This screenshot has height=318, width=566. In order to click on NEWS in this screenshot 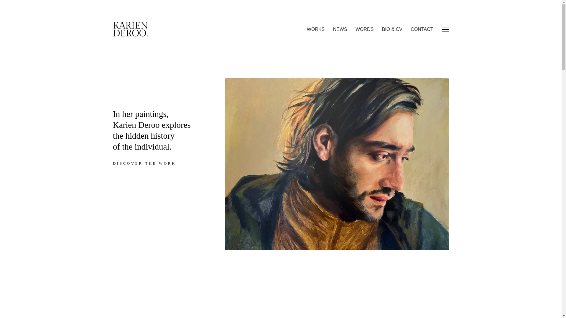, I will do `click(340, 29)`.